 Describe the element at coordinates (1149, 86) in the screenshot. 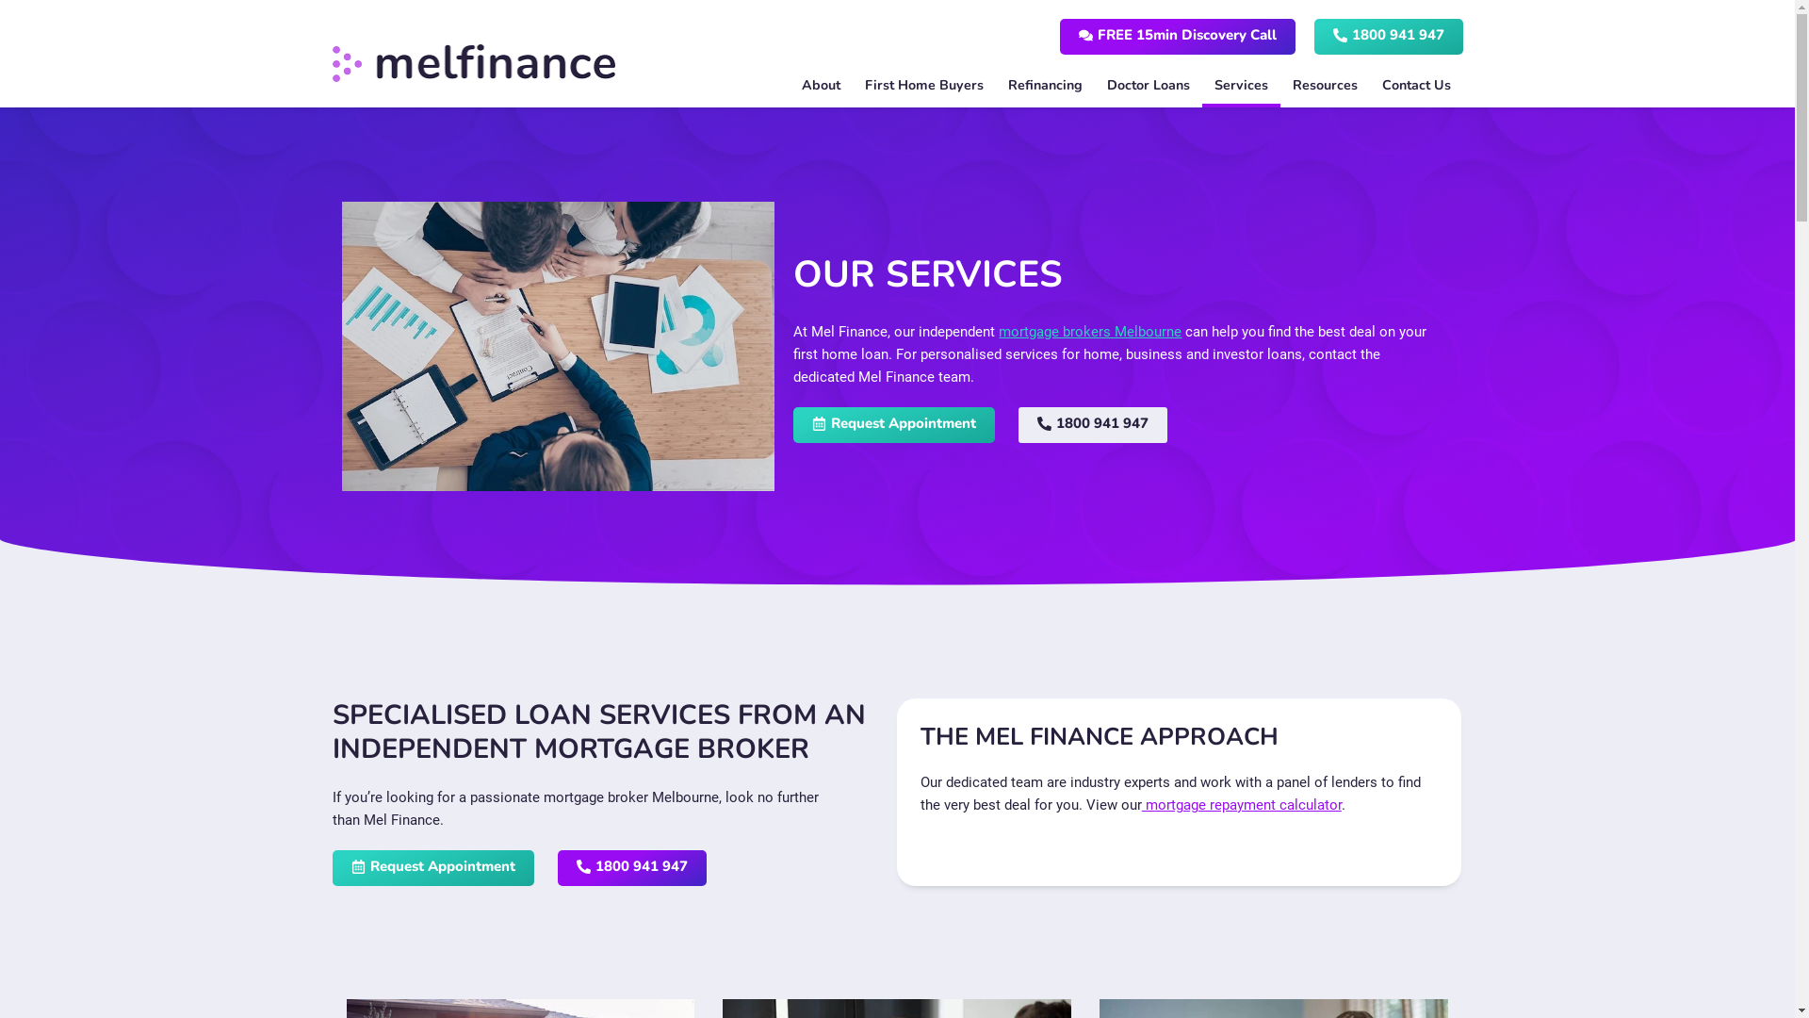

I see `Doctor Loans` at that location.